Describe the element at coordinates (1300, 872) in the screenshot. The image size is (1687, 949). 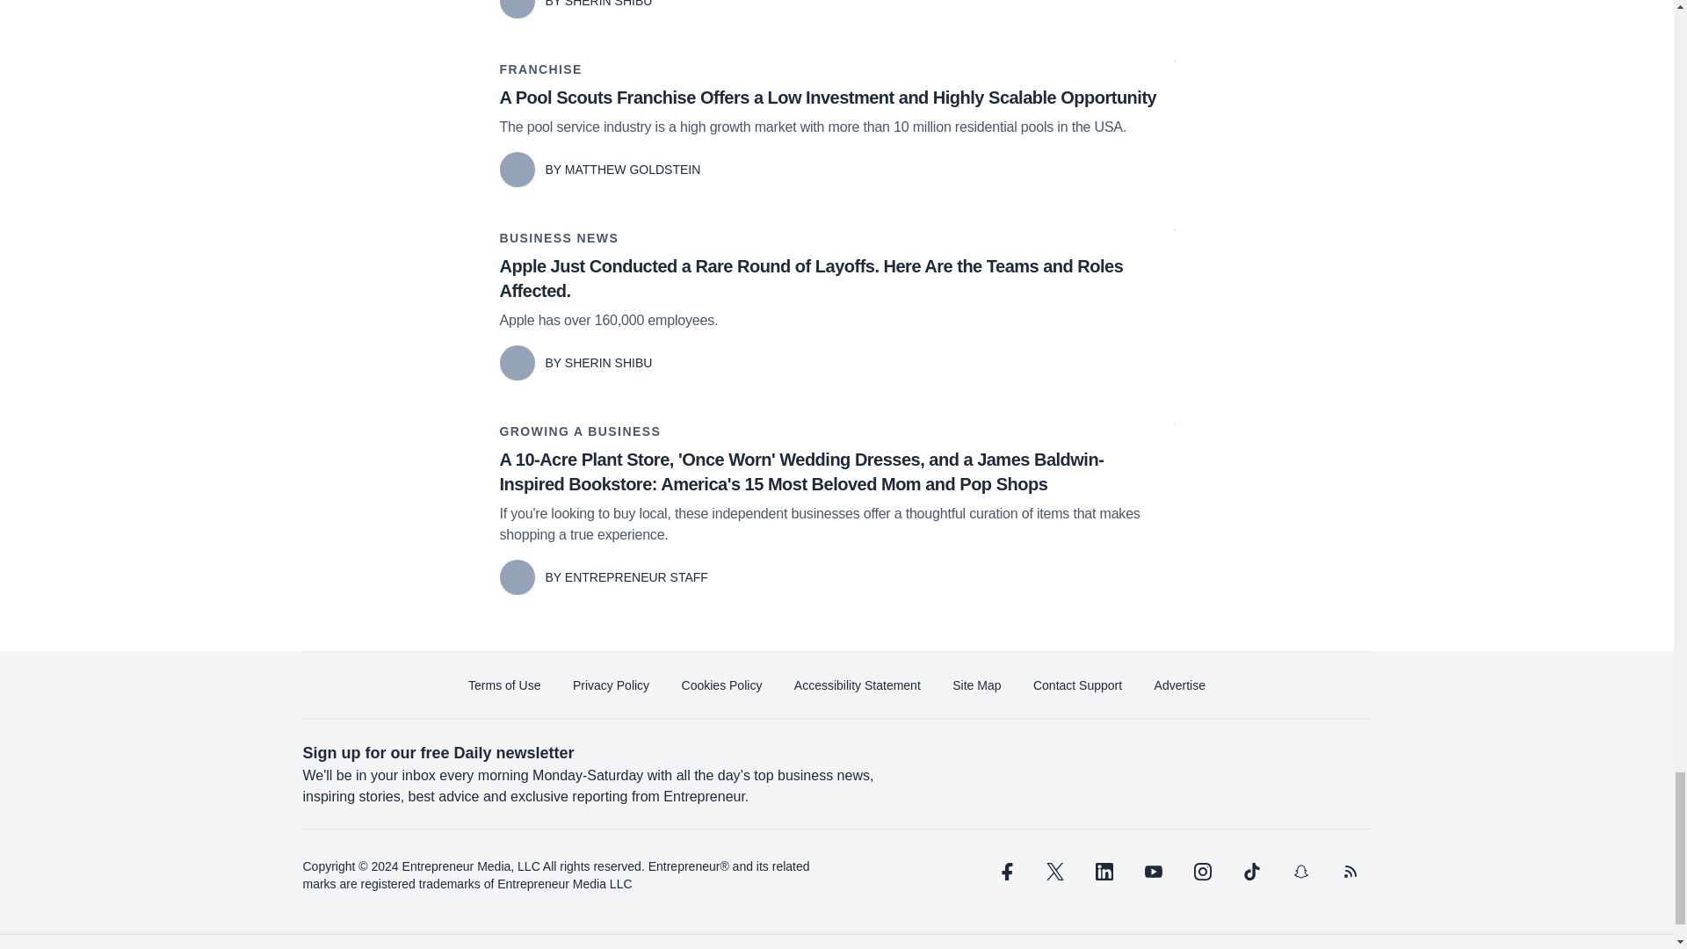
I see `snapchat` at that location.